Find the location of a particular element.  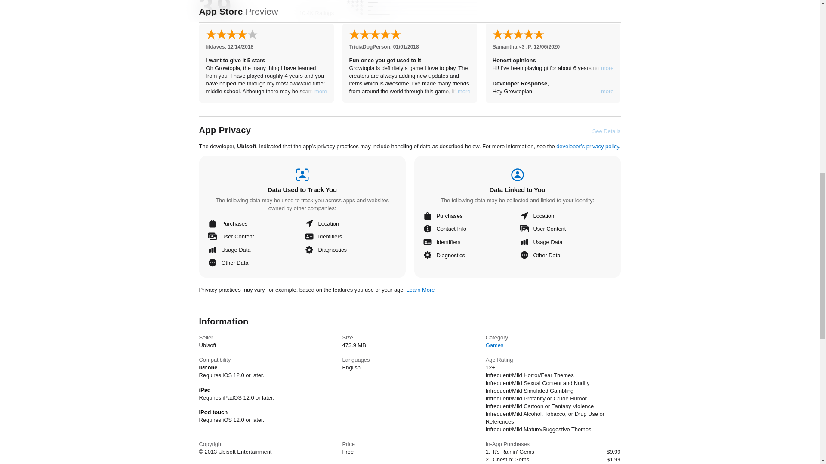

more is located at coordinates (321, 92).